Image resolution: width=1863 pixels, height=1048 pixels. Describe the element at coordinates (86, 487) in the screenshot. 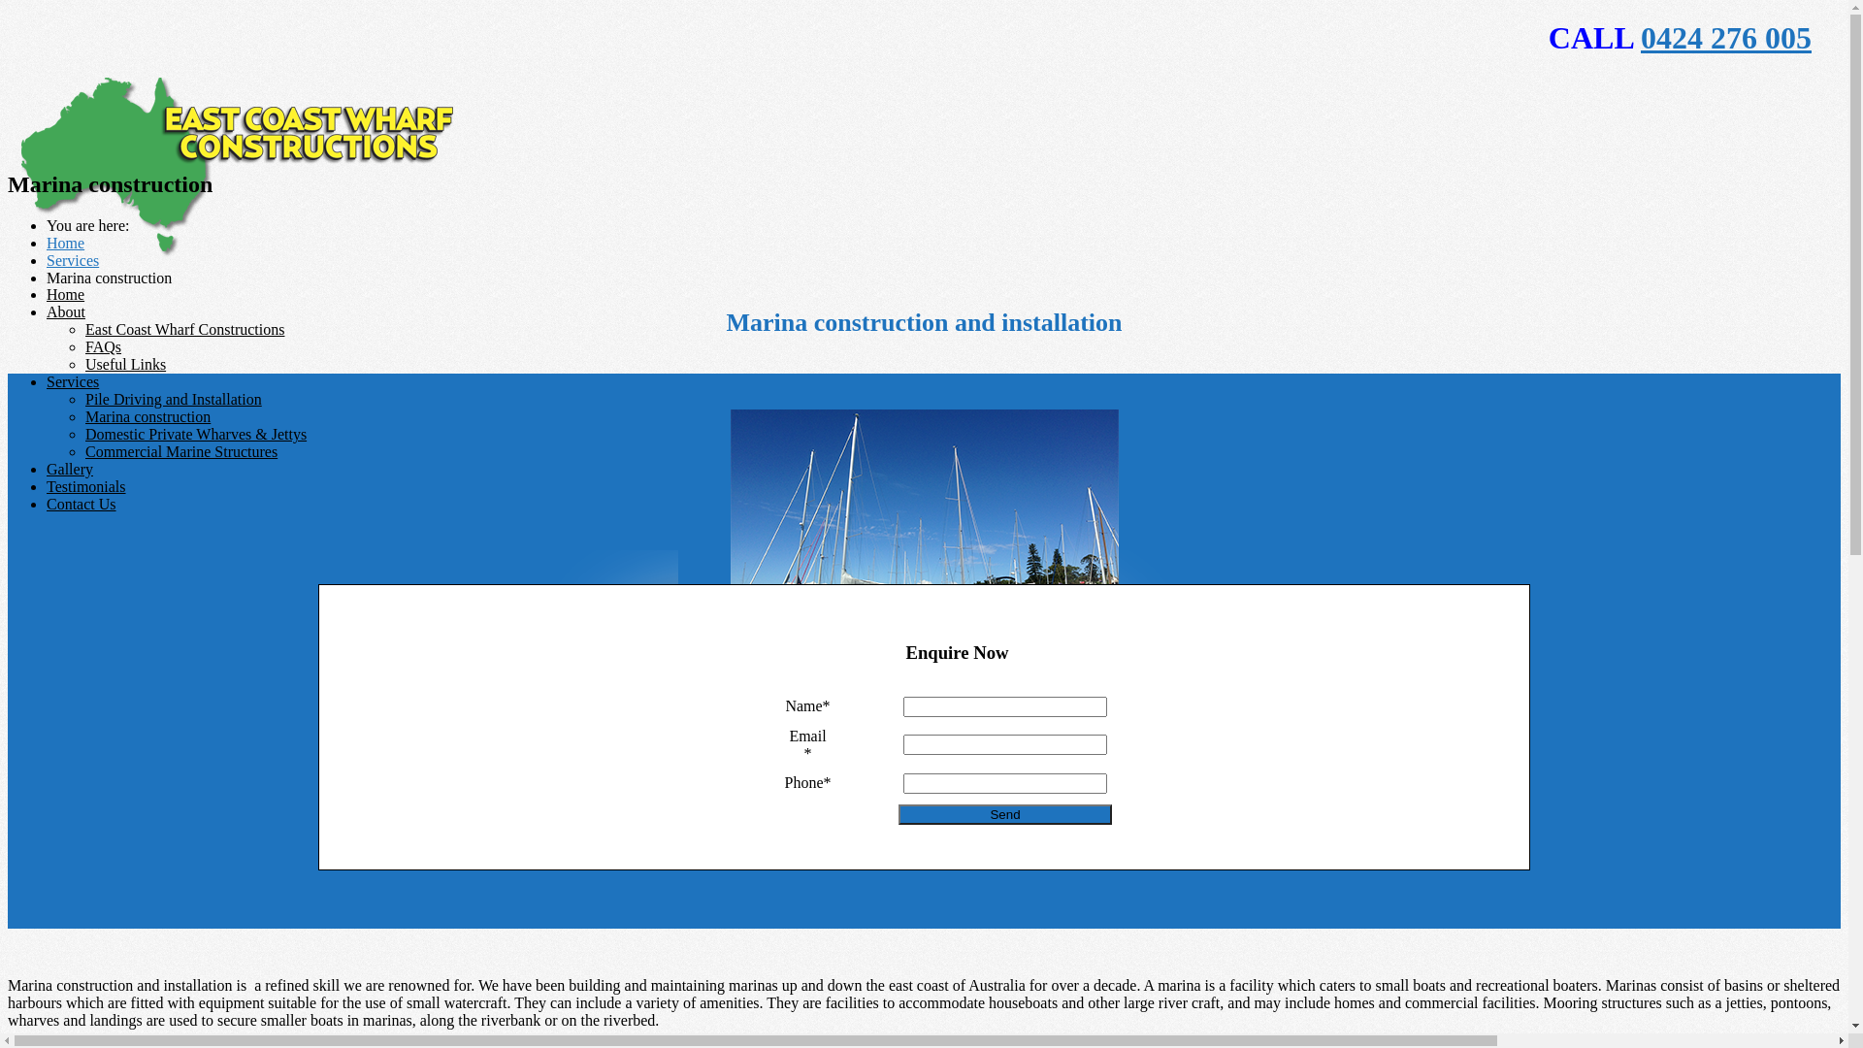

I see `Testimonials` at that location.